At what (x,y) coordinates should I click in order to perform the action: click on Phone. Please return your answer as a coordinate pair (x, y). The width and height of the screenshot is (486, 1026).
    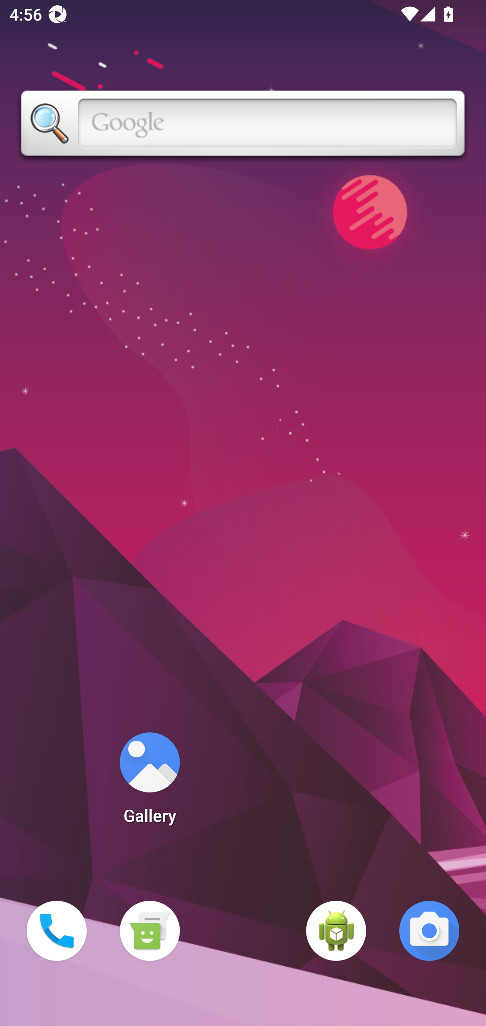
    Looking at the image, I should click on (57, 931).